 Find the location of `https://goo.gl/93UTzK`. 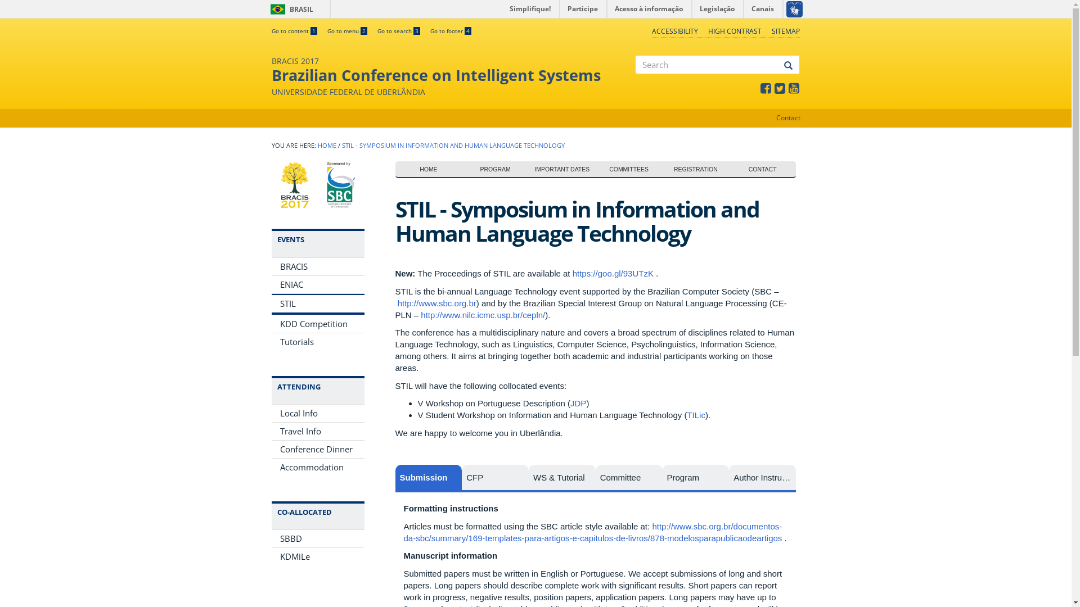

https://goo.gl/93UTzK is located at coordinates (613, 273).